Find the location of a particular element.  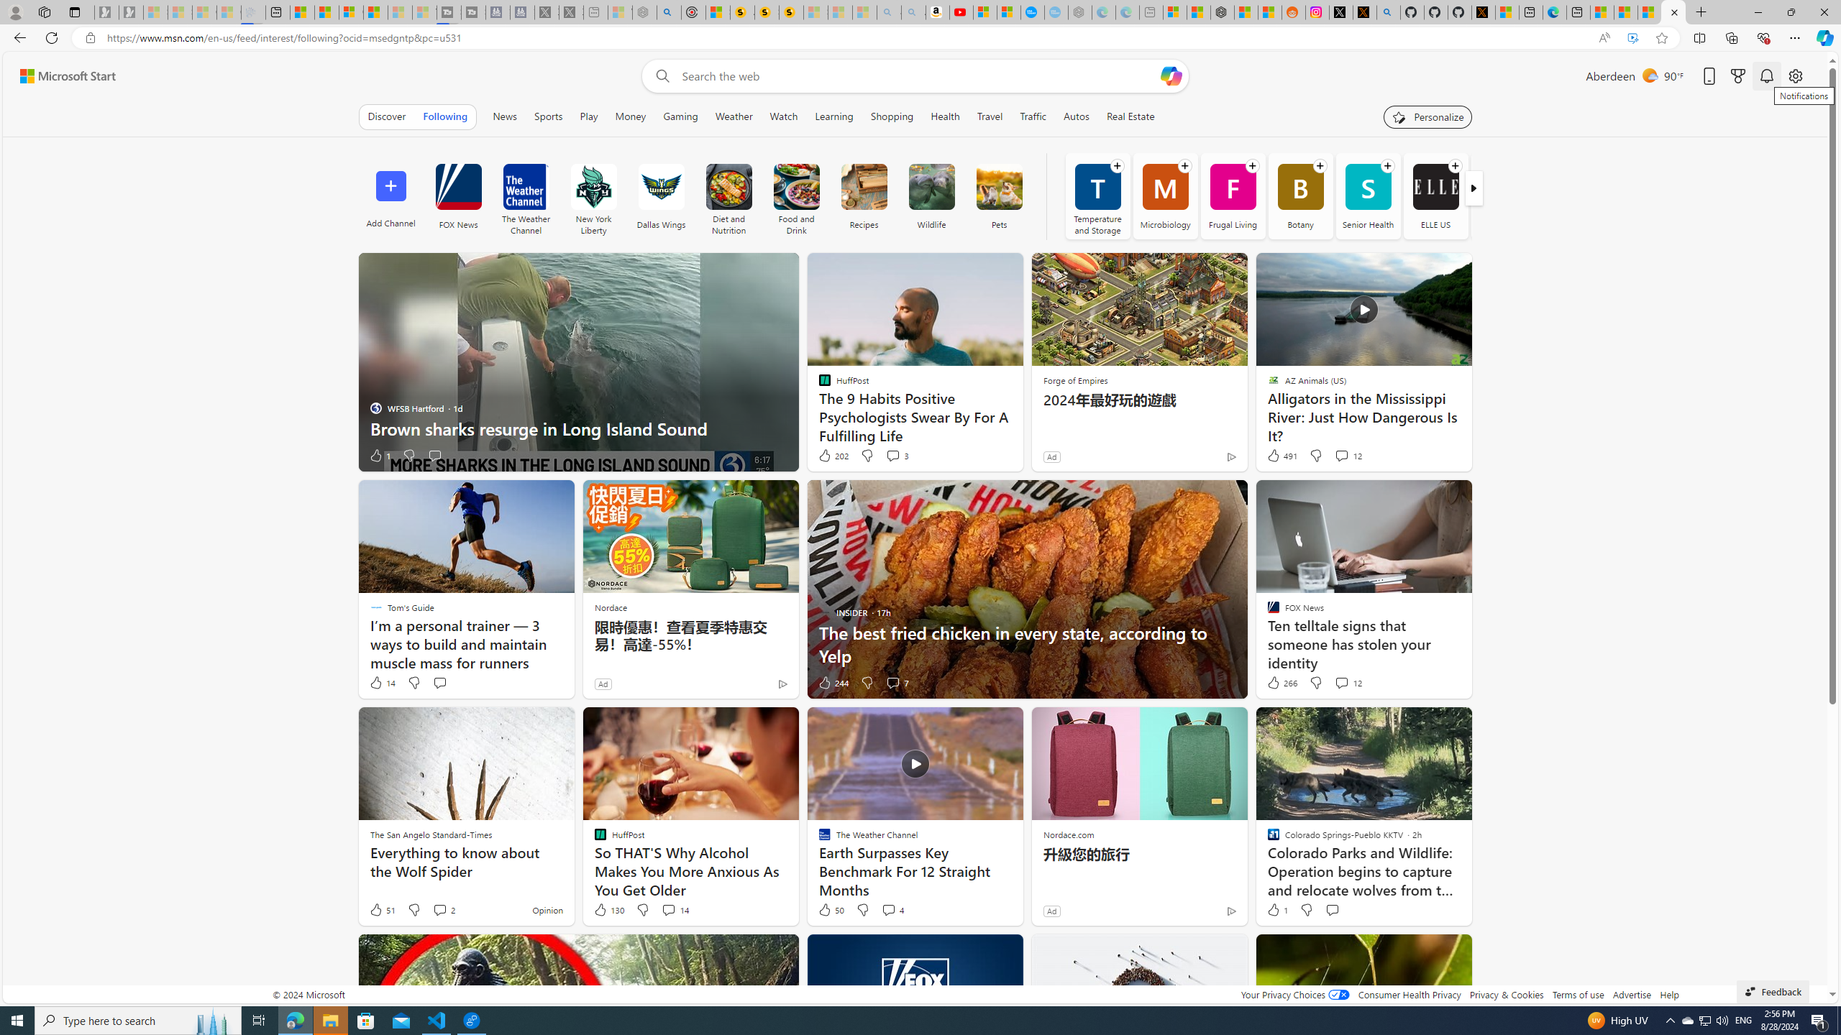

Pets is located at coordinates (1000, 195).